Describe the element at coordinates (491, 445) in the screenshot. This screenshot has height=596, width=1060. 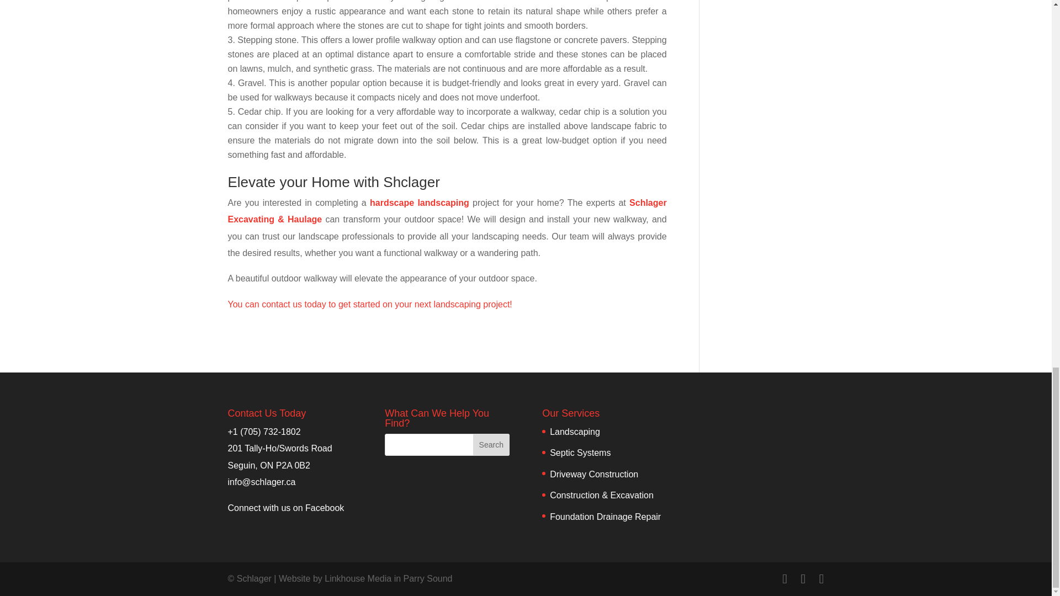
I see `Search` at that location.